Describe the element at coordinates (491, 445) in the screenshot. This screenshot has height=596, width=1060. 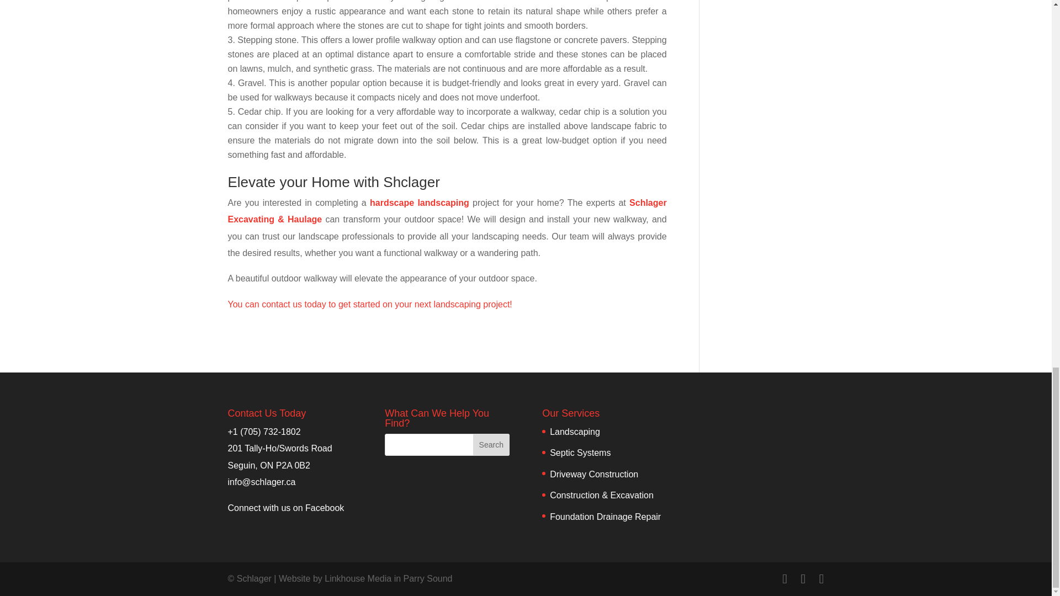
I see `Search` at that location.